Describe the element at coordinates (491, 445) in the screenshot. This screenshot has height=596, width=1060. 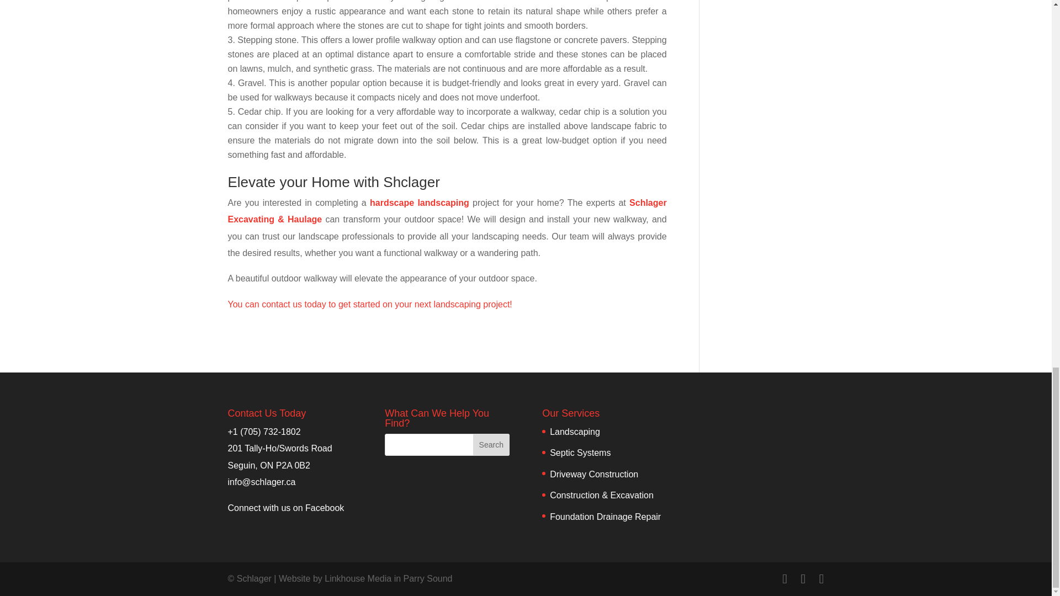
I see `Search` at that location.